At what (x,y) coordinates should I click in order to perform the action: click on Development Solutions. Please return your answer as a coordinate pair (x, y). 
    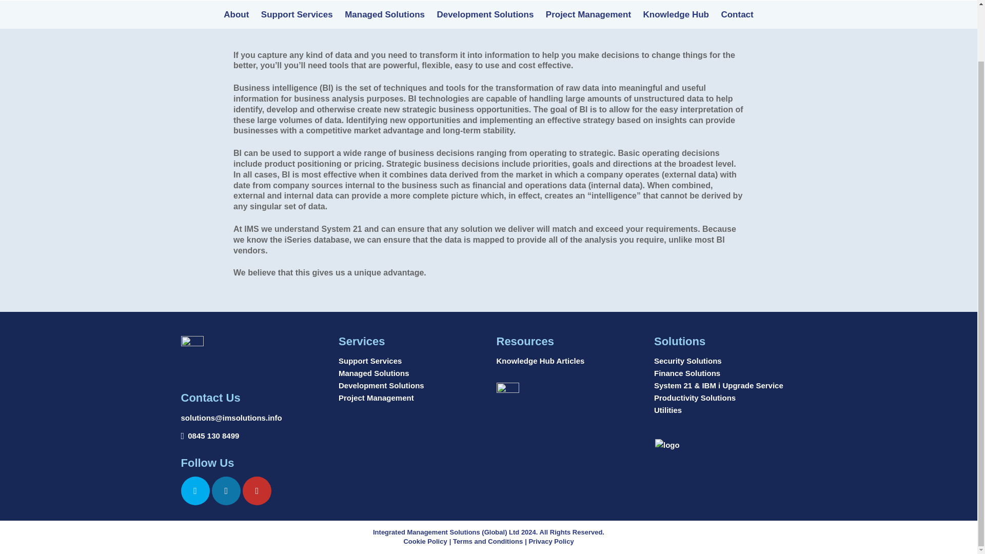
    Looking at the image, I should click on (485, 19).